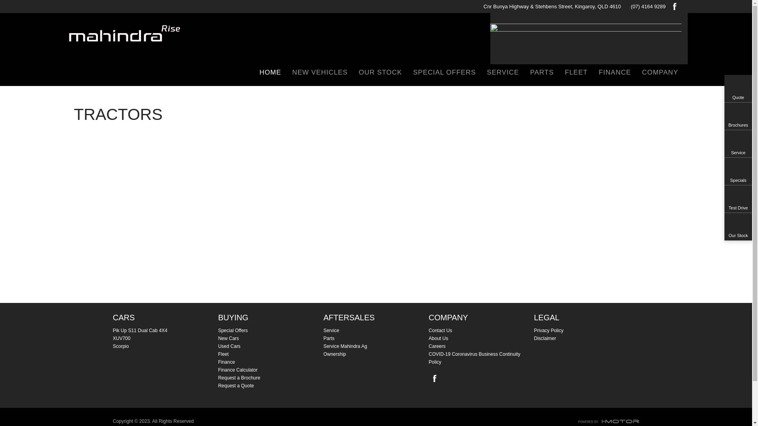  Describe the element at coordinates (271, 386) in the screenshot. I see `Request a Quote` at that location.